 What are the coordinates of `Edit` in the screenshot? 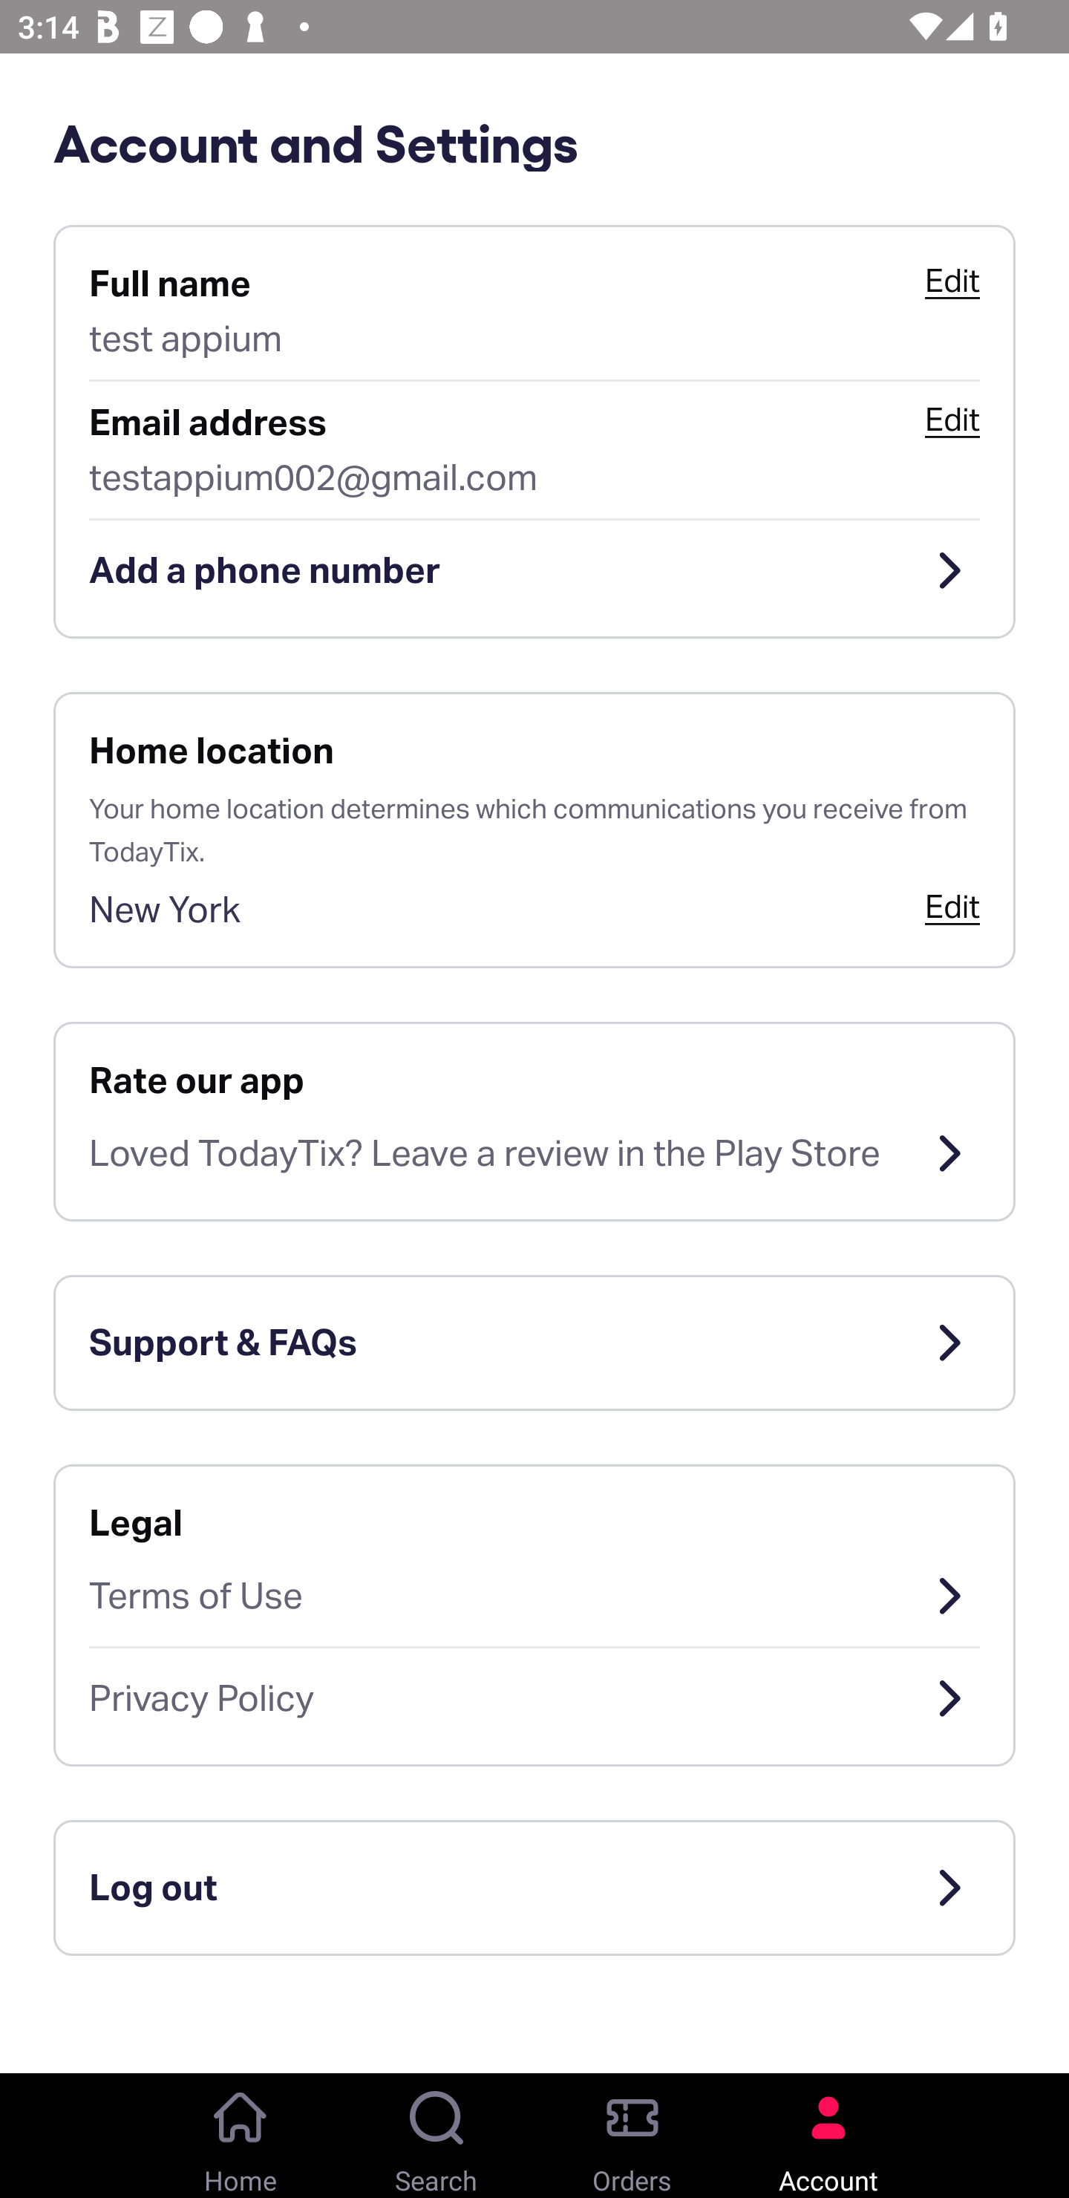 It's located at (952, 906).